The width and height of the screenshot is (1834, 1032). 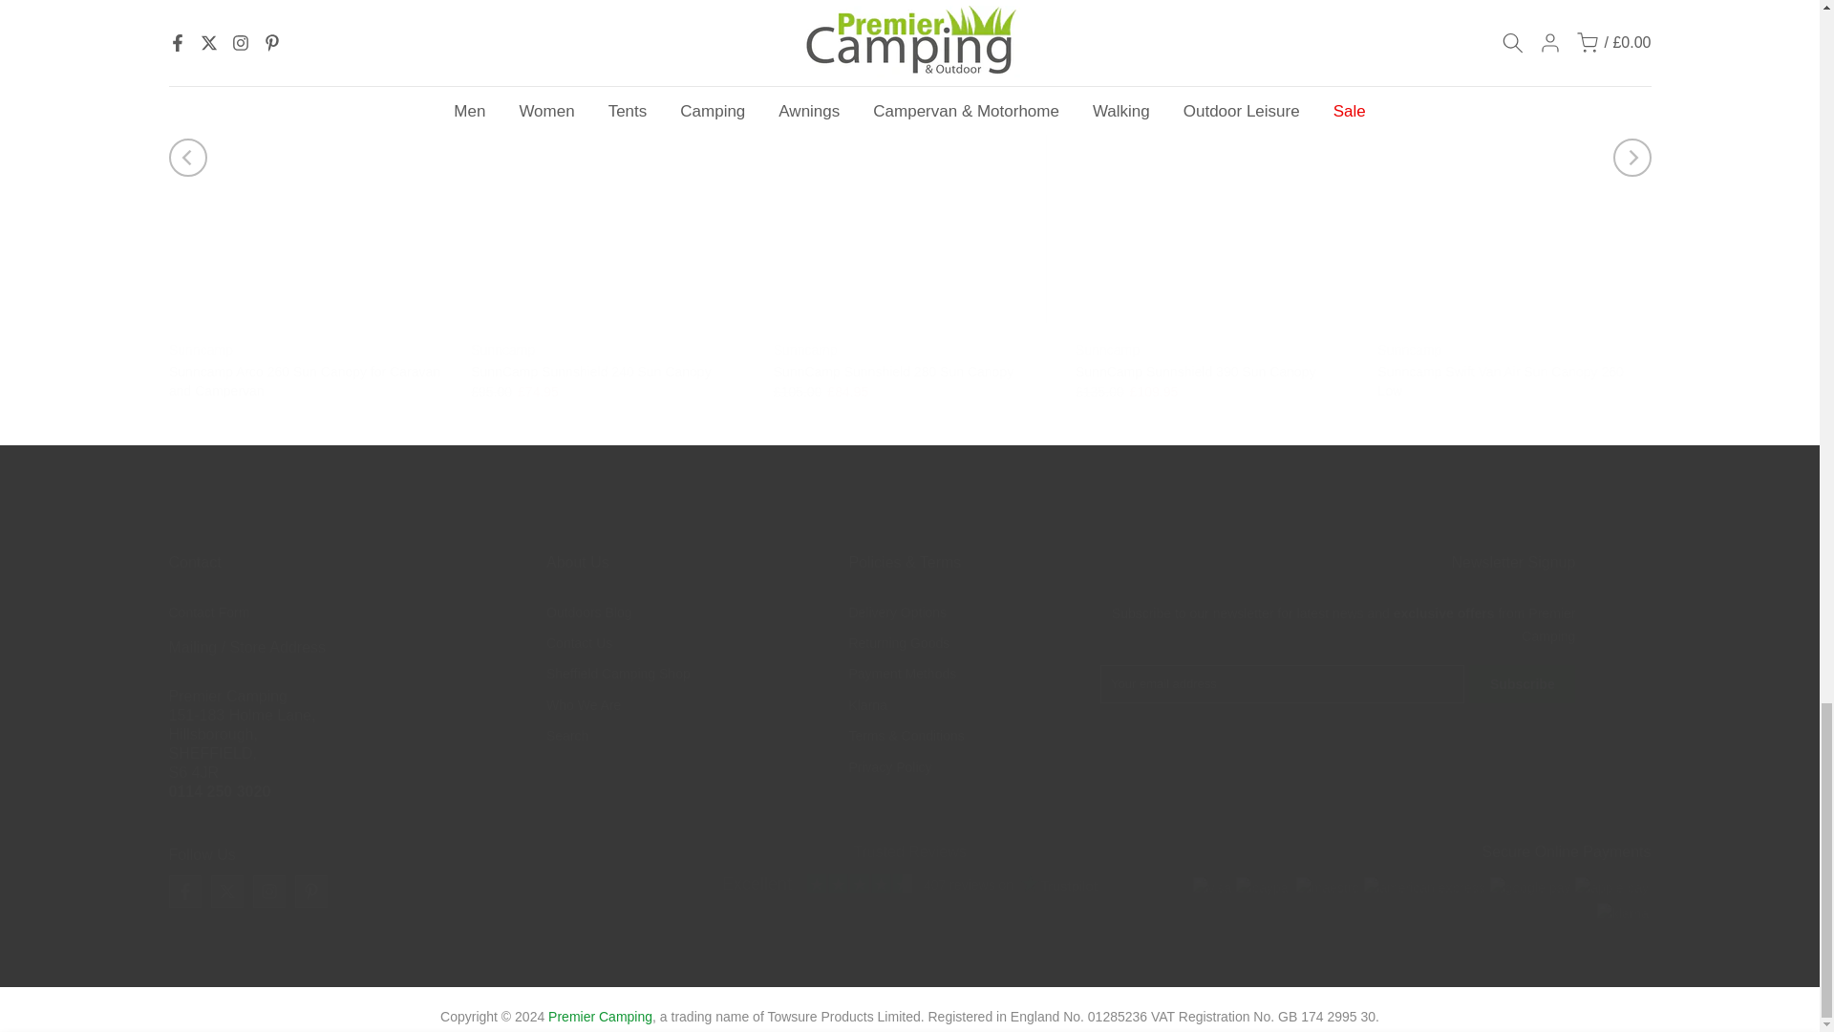 I want to click on Follow on Twitter, so click(x=225, y=891).